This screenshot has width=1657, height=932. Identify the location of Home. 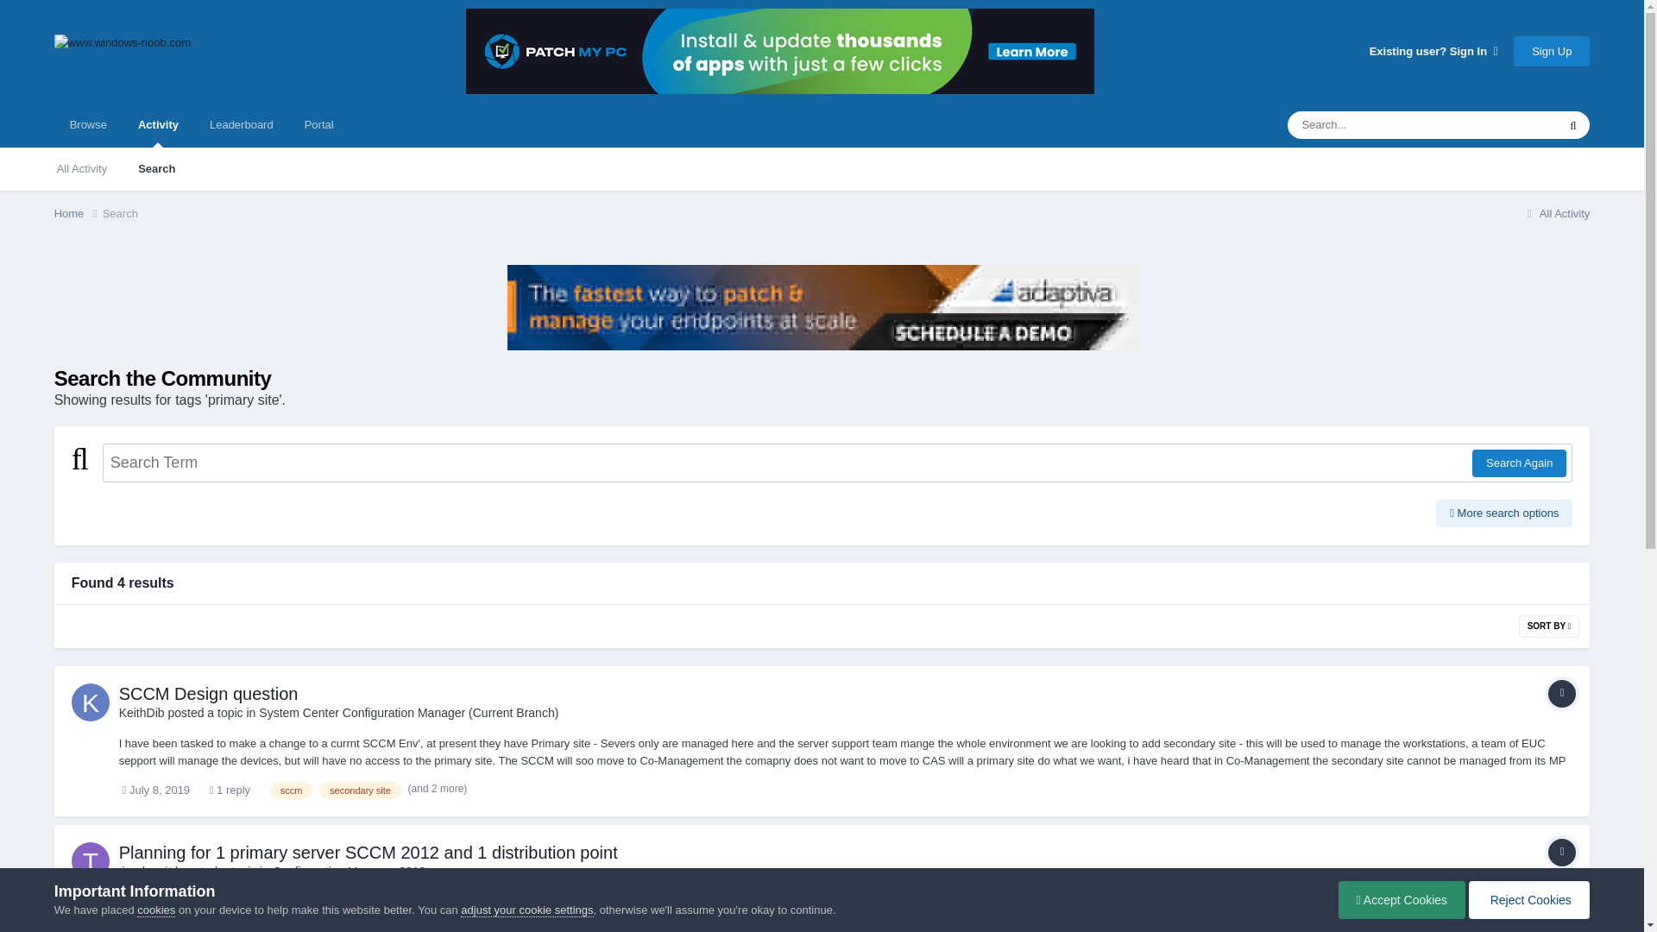
(79, 214).